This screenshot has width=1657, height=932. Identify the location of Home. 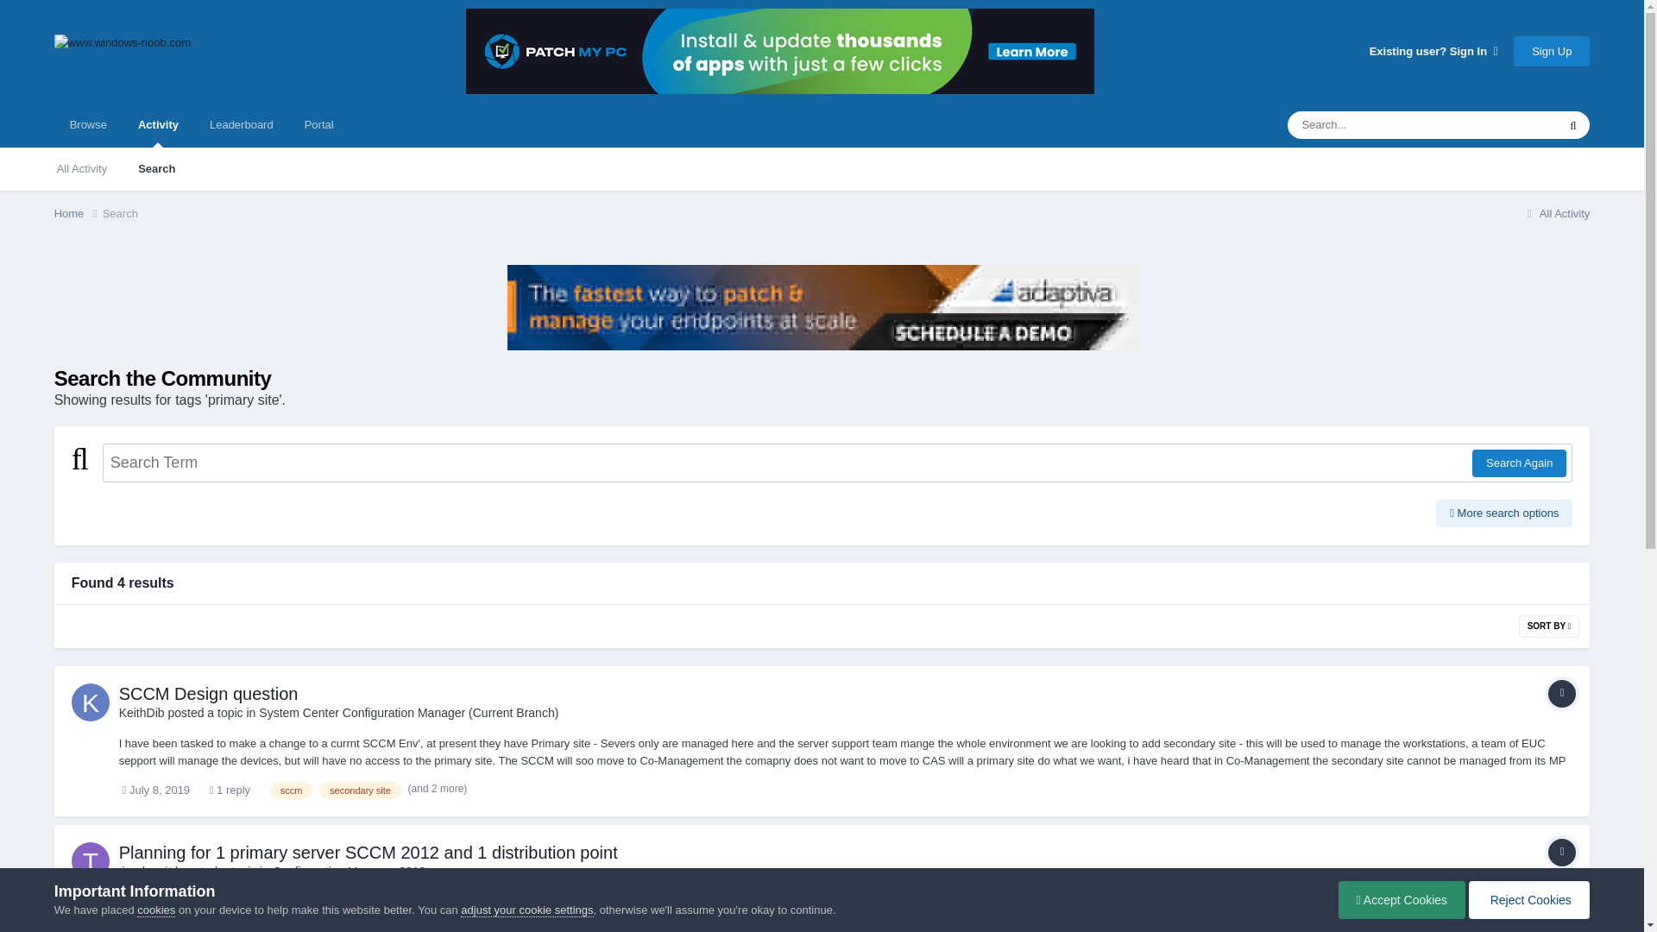
(79, 214).